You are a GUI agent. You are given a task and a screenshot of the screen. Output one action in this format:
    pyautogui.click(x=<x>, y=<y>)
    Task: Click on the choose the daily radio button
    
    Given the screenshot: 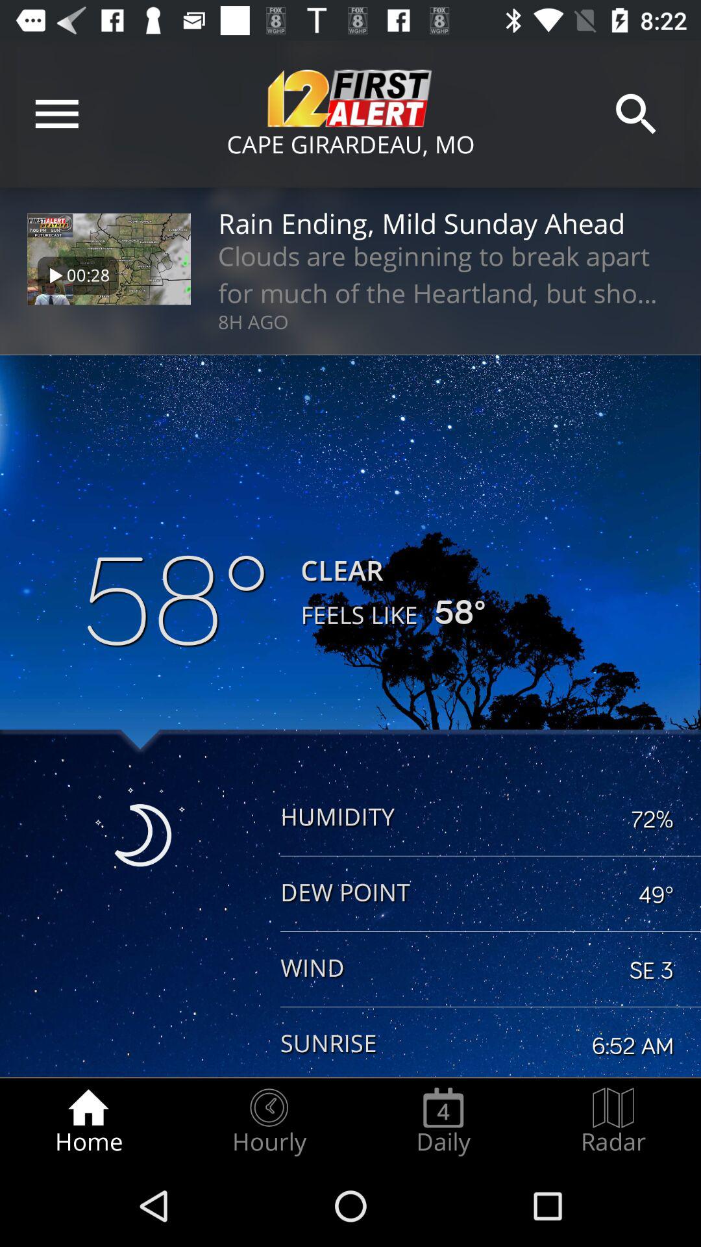 What is the action you would take?
    pyautogui.click(x=443, y=1121)
    